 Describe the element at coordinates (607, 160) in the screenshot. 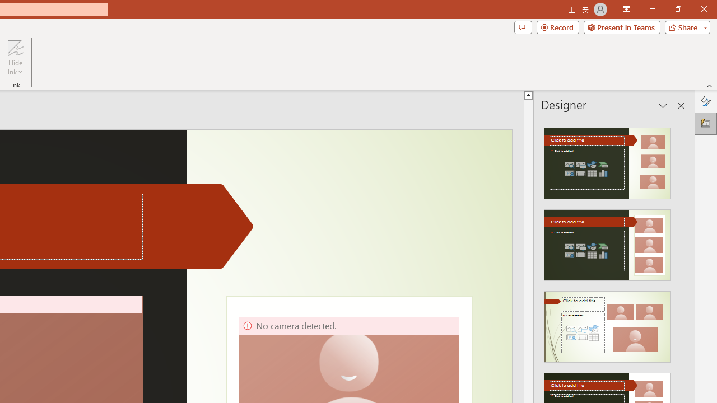

I see `Recommended Design: Design Idea` at that location.